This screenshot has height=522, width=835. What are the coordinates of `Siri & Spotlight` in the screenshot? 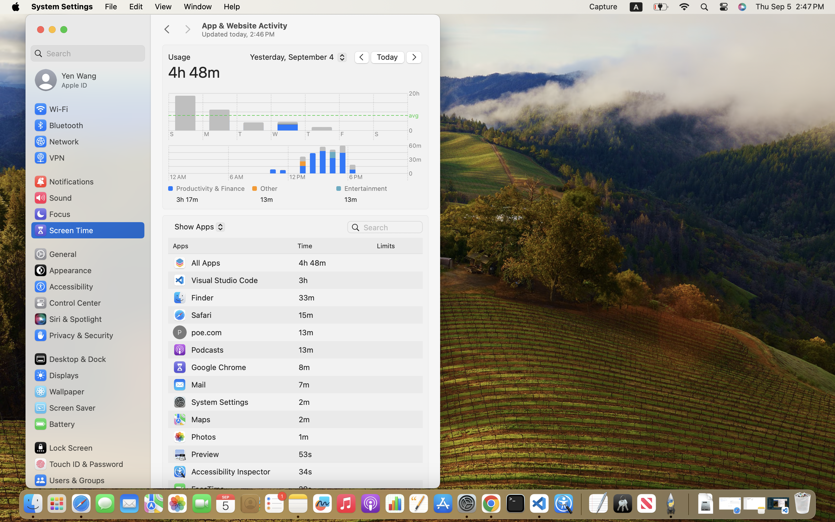 It's located at (68, 319).